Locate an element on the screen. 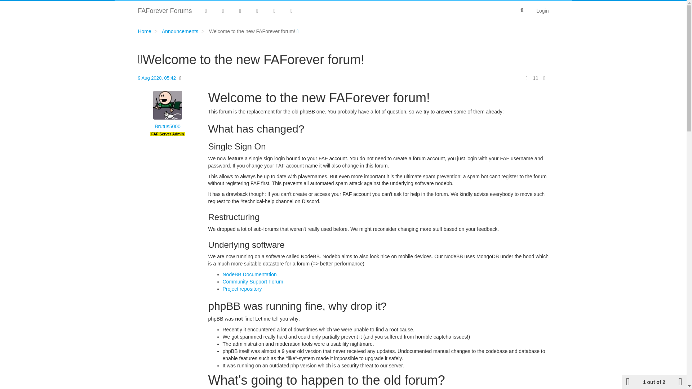  Login is located at coordinates (542, 11).